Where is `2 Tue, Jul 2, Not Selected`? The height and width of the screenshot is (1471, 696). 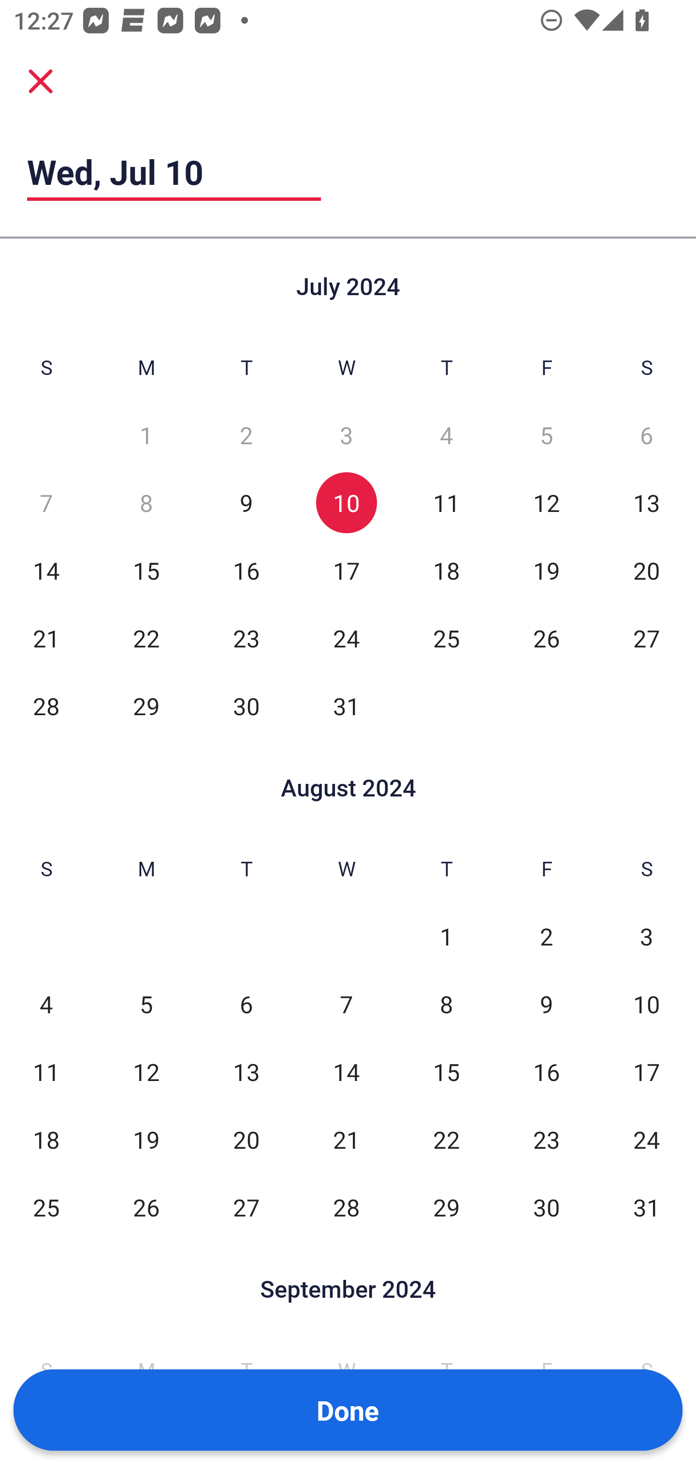 2 Tue, Jul 2, Not Selected is located at coordinates (246, 435).